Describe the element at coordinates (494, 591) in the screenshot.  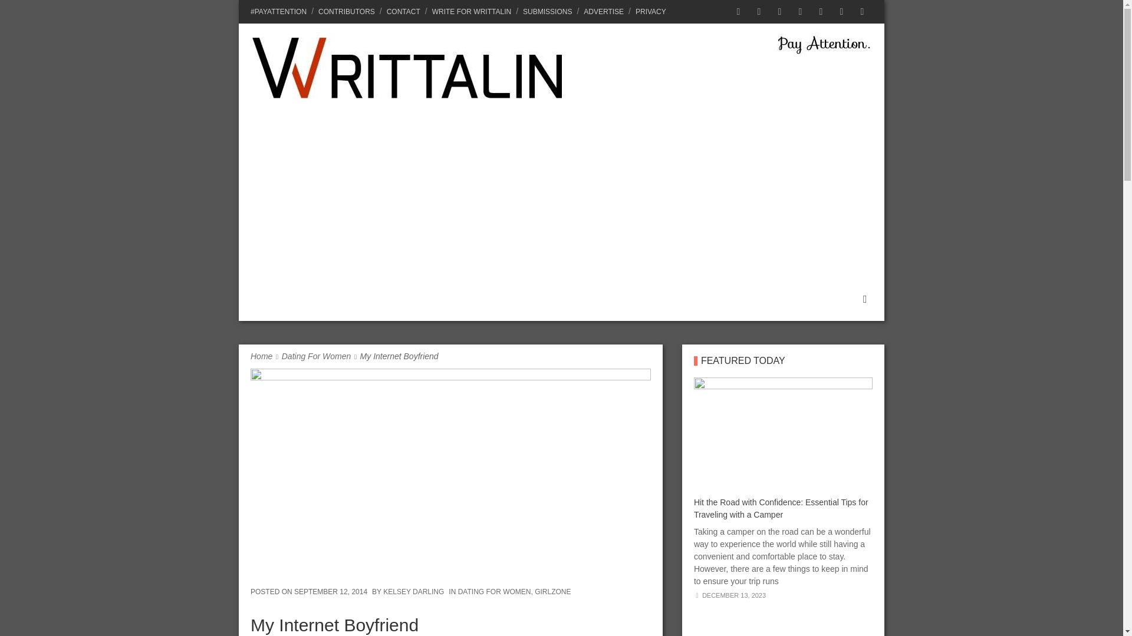
I see `DATING FOR WOMEN` at that location.